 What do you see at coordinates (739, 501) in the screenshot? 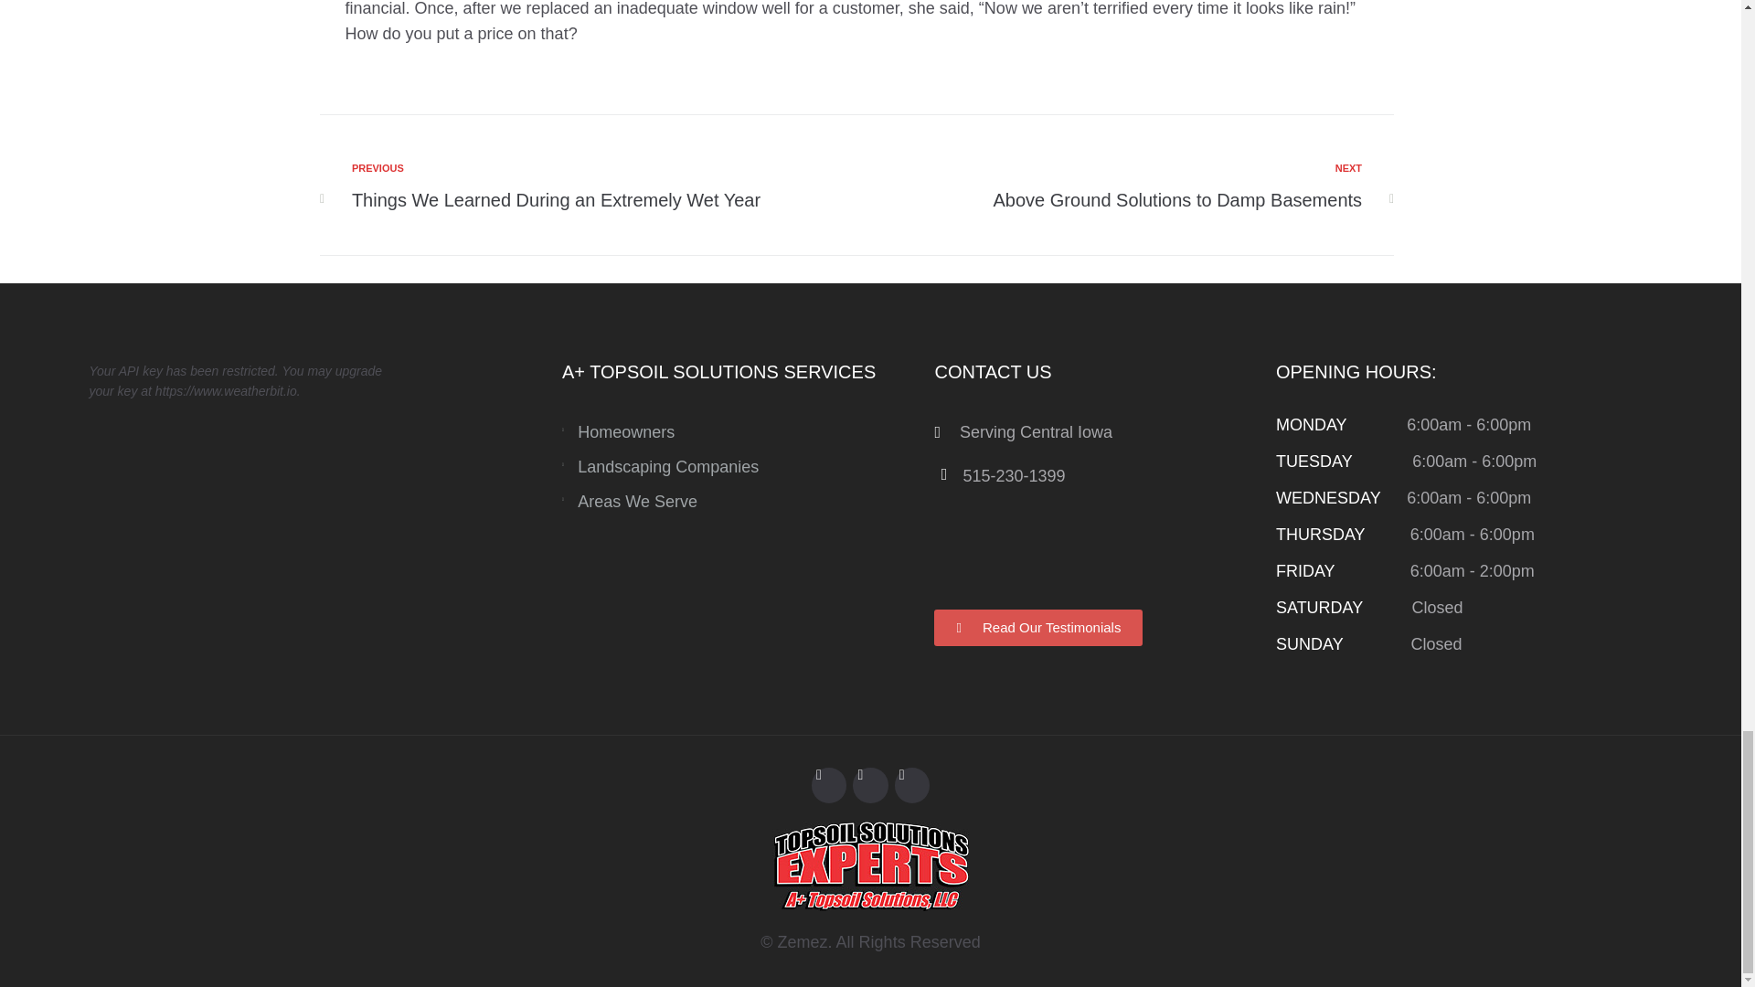
I see `Landscaping Companies` at bounding box center [739, 501].